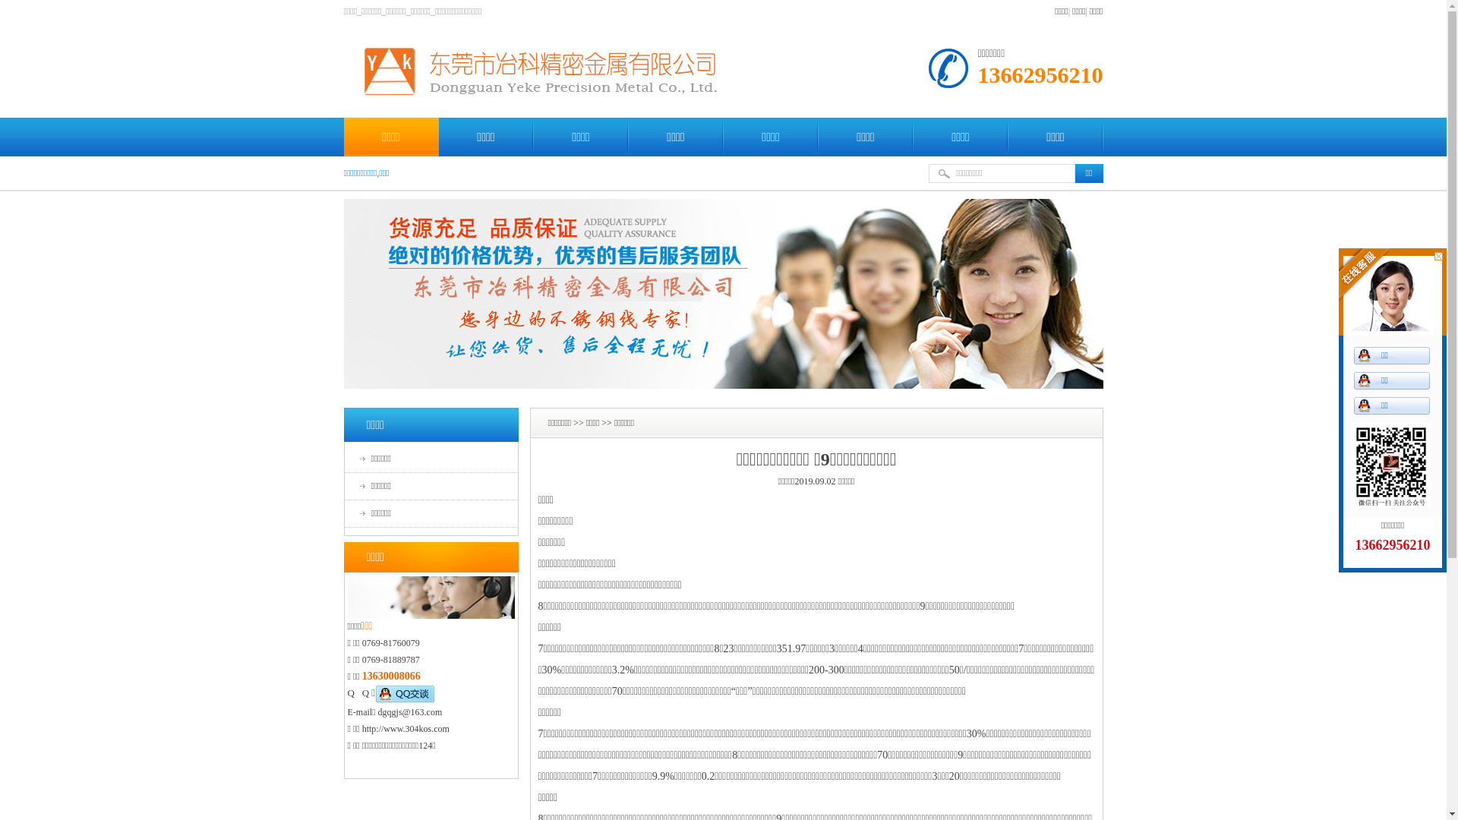 Image resolution: width=1458 pixels, height=820 pixels. I want to click on http://www.304kos.com, so click(406, 729).